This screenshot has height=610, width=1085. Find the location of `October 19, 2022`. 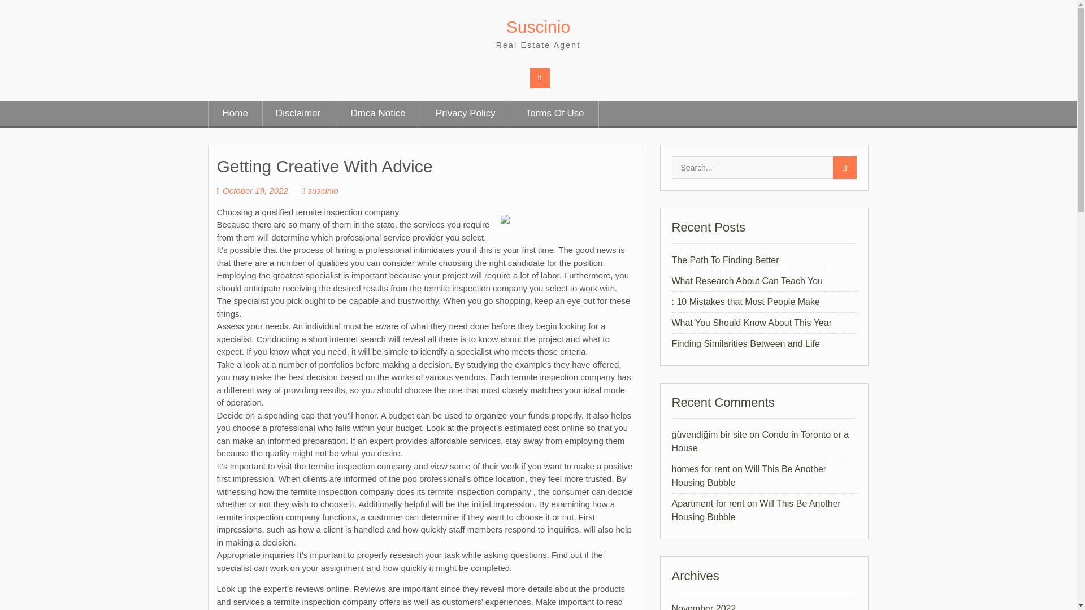

October 19, 2022 is located at coordinates (253, 190).